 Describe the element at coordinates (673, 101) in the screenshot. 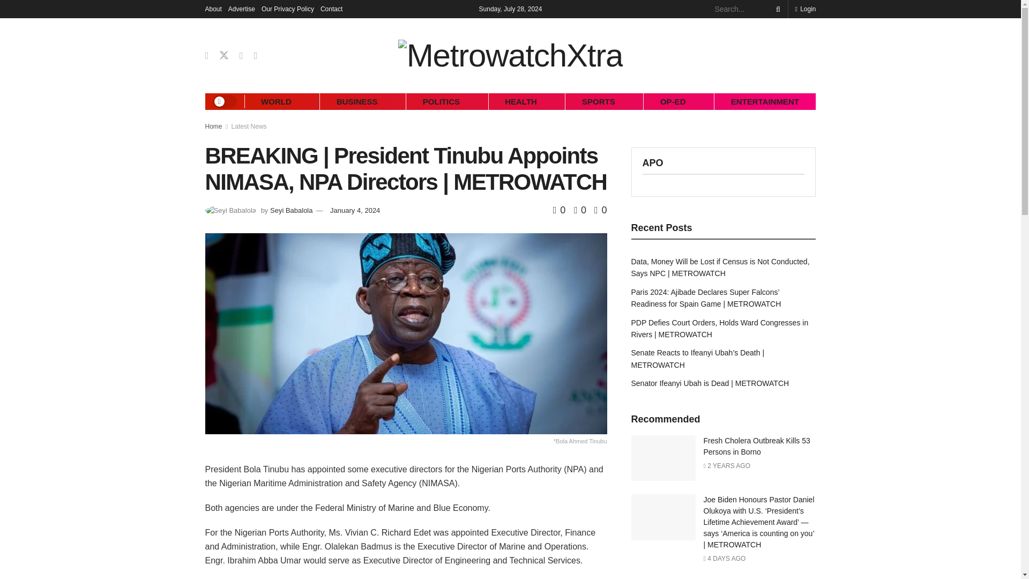

I see `OP-ED` at that location.